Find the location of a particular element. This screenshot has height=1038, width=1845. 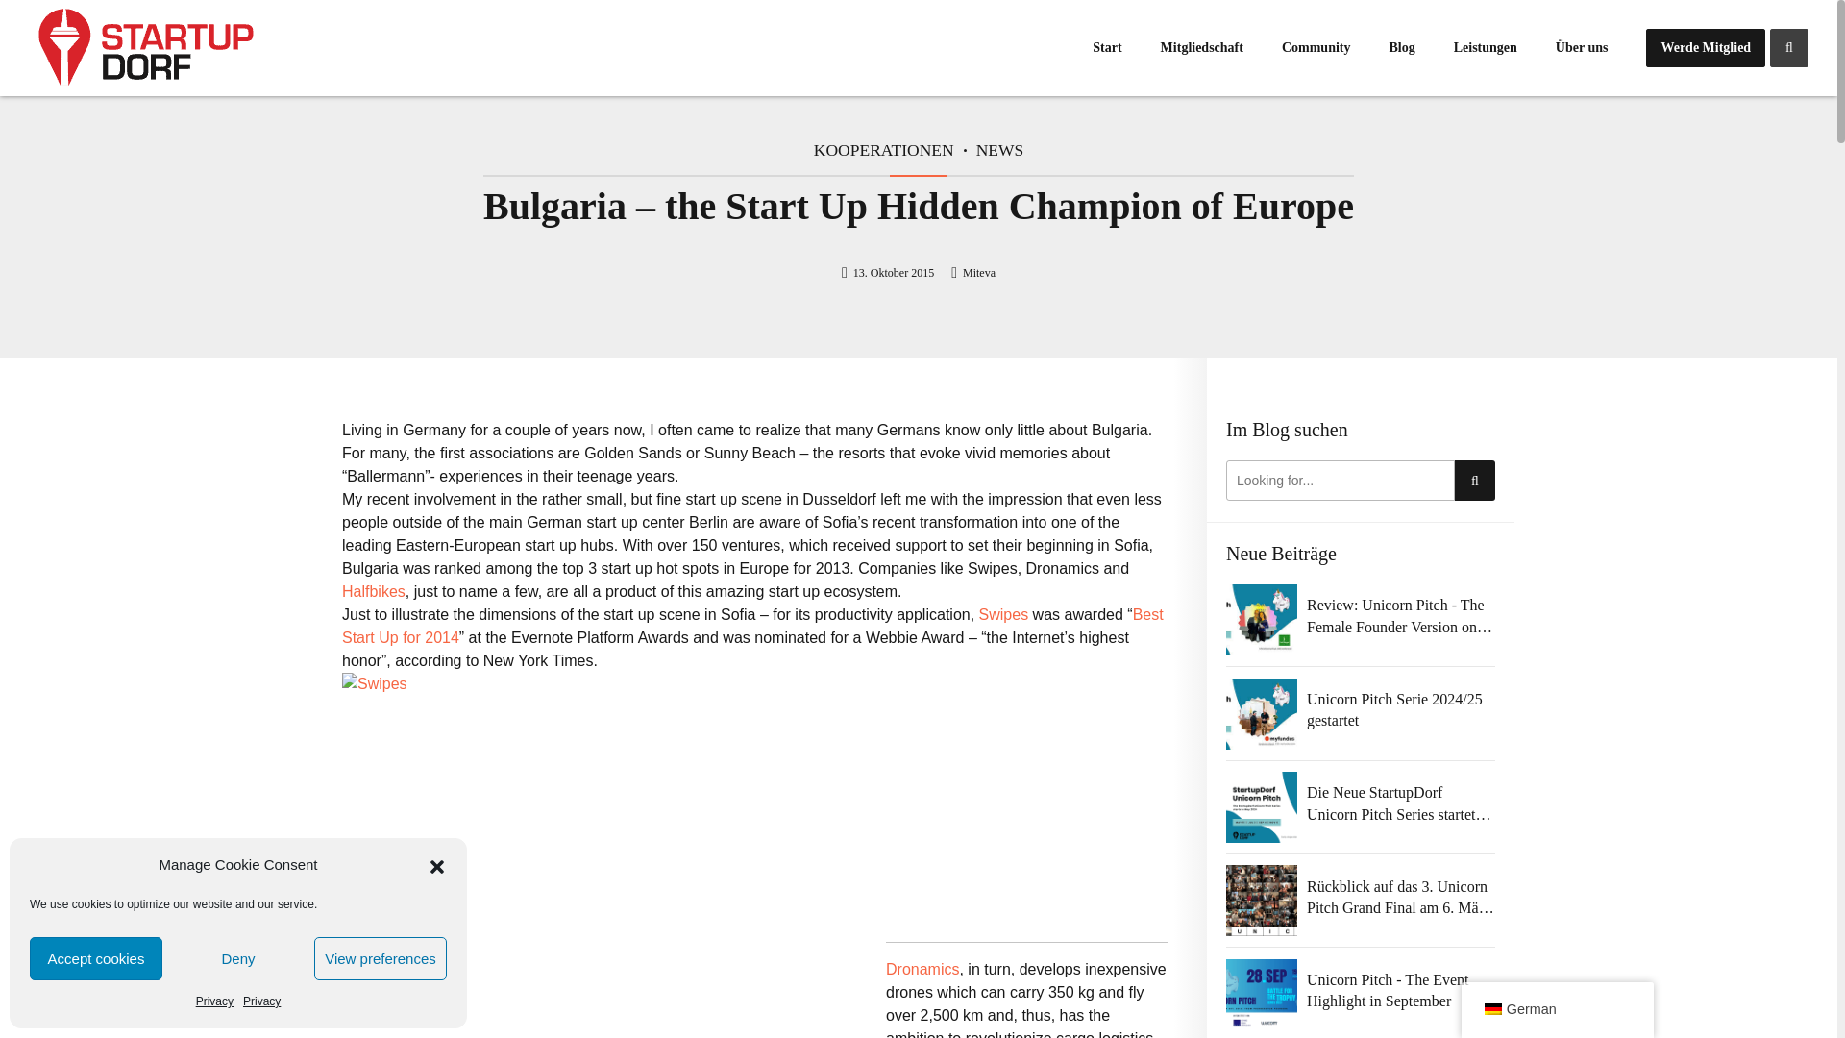

Accept cookies is located at coordinates (95, 958).